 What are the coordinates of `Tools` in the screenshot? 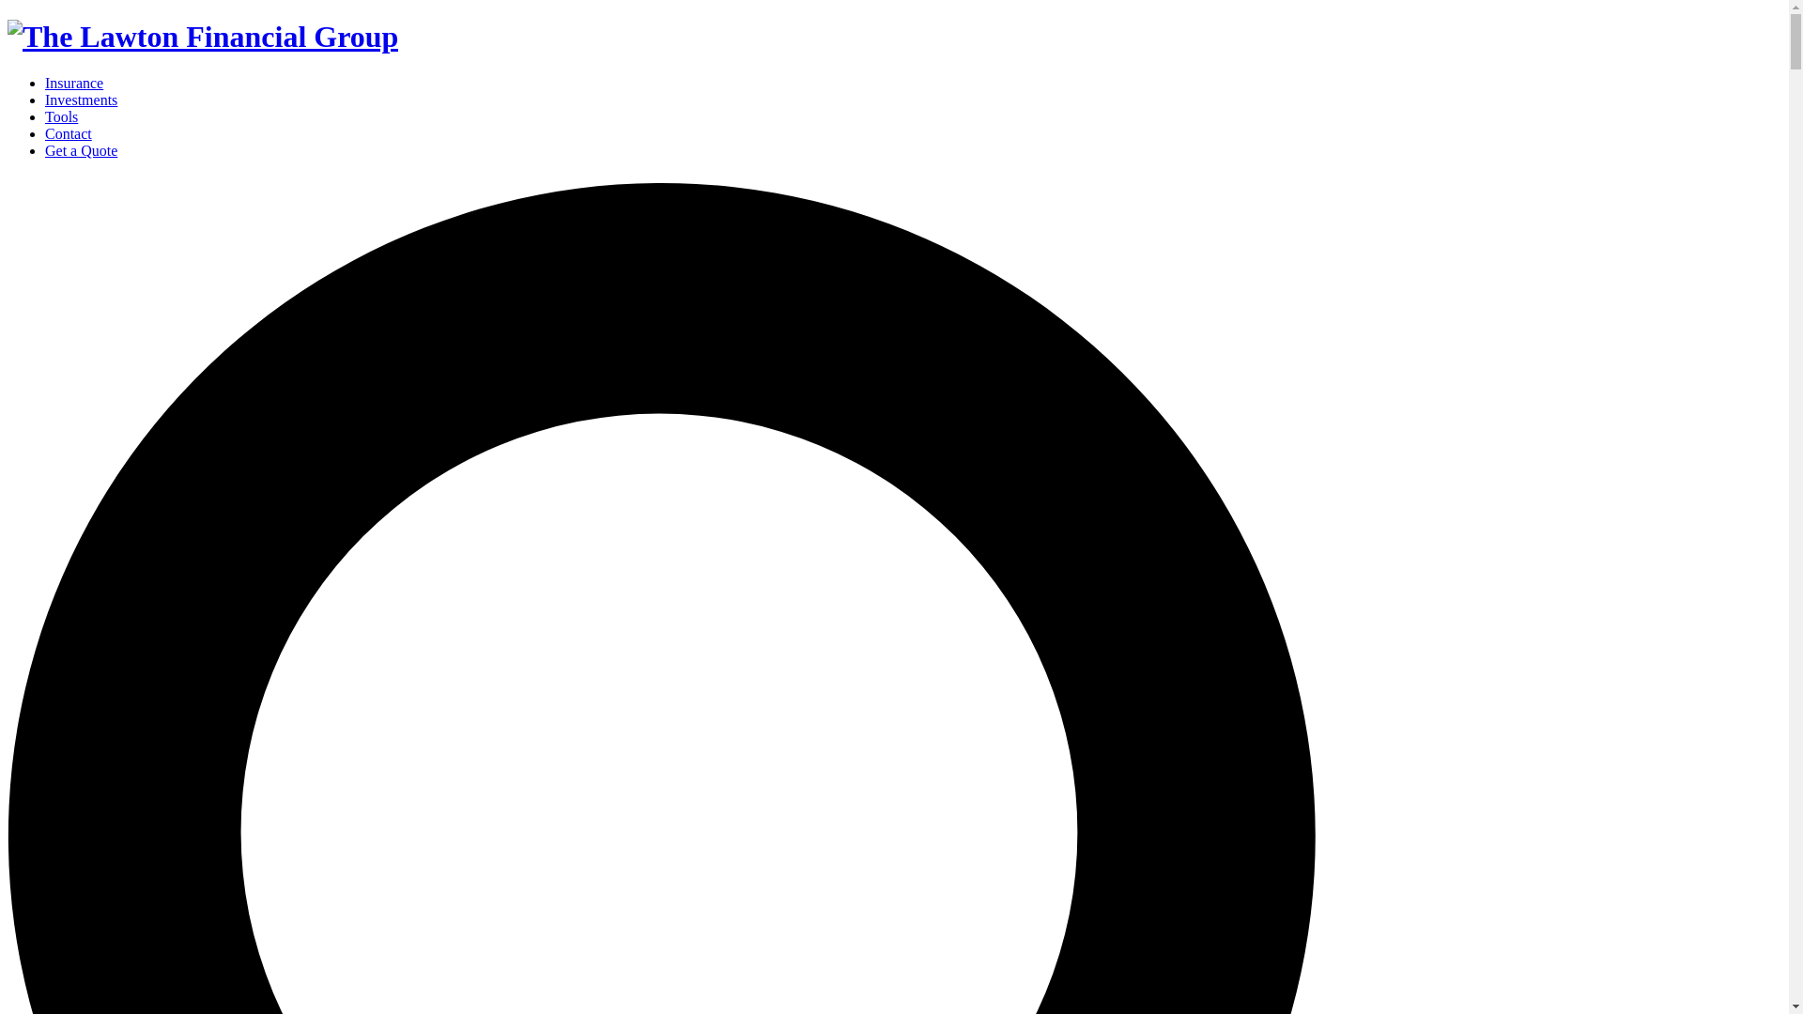 It's located at (61, 116).